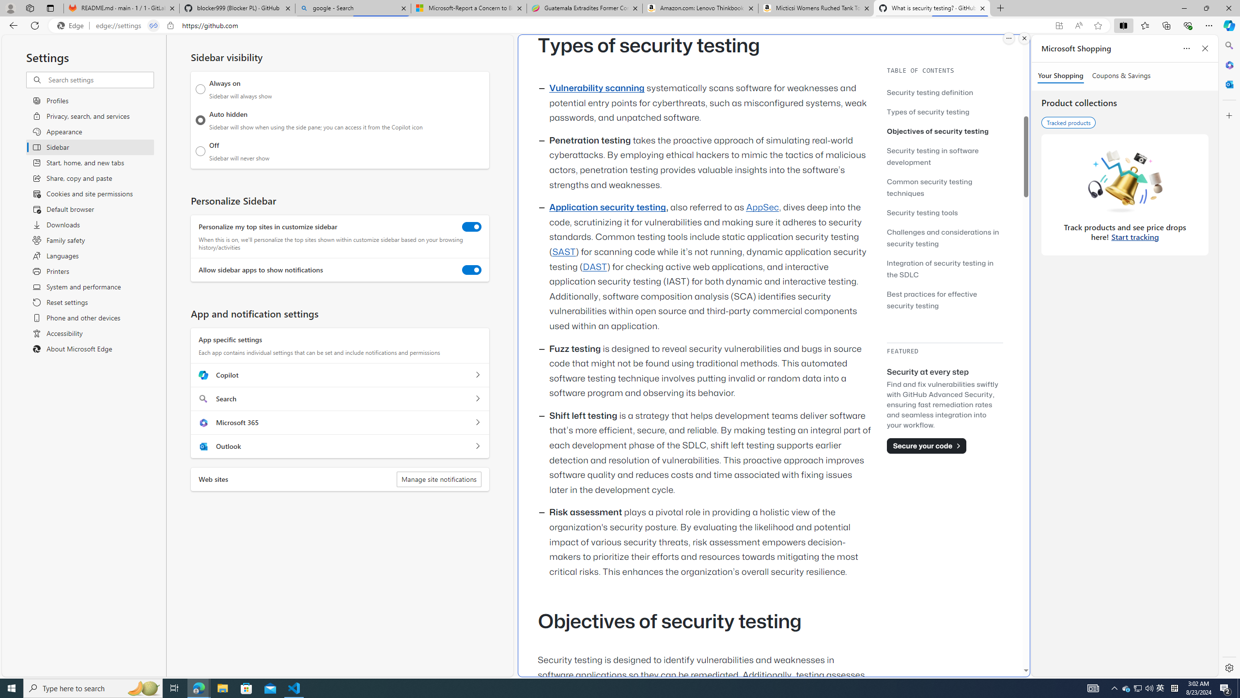 The image size is (1240, 698). Describe the element at coordinates (932, 156) in the screenshot. I see `Security testing in software development` at that location.